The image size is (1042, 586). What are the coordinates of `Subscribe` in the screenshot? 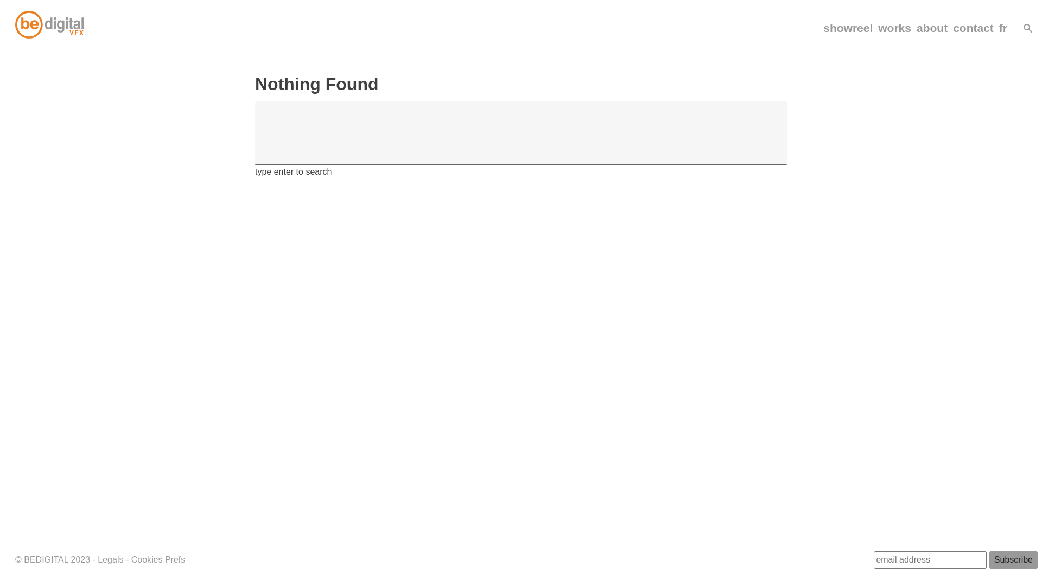 It's located at (1014, 560).